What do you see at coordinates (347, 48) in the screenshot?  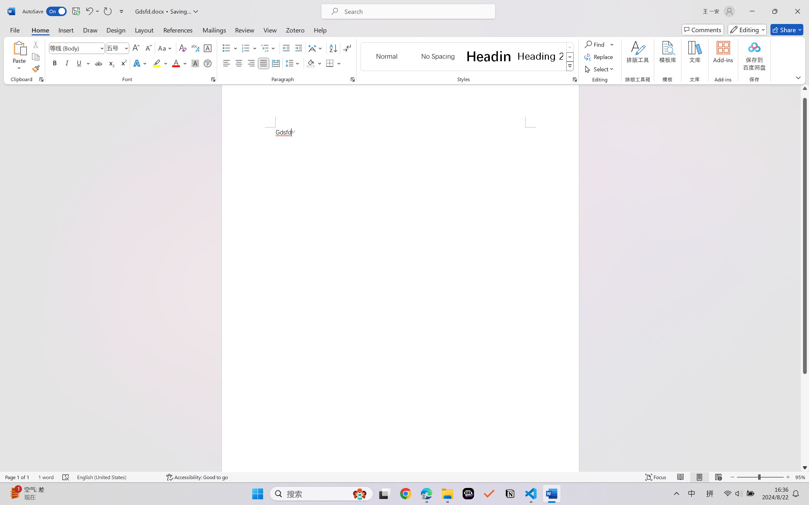 I see `Show/Hide Editing Marks` at bounding box center [347, 48].